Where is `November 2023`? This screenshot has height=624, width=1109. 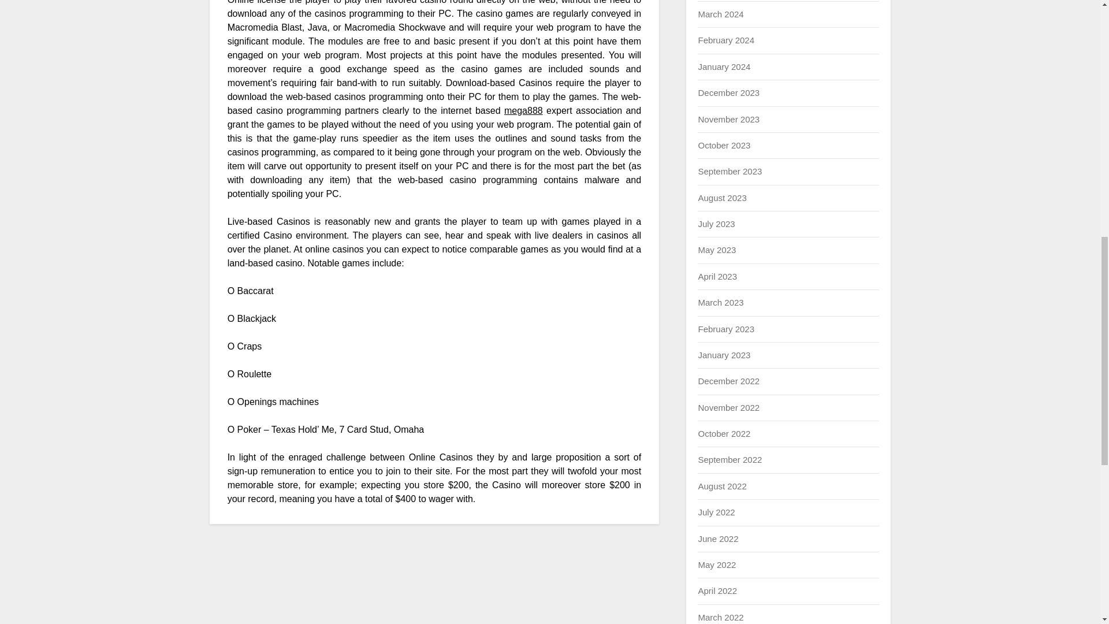
November 2023 is located at coordinates (728, 119).